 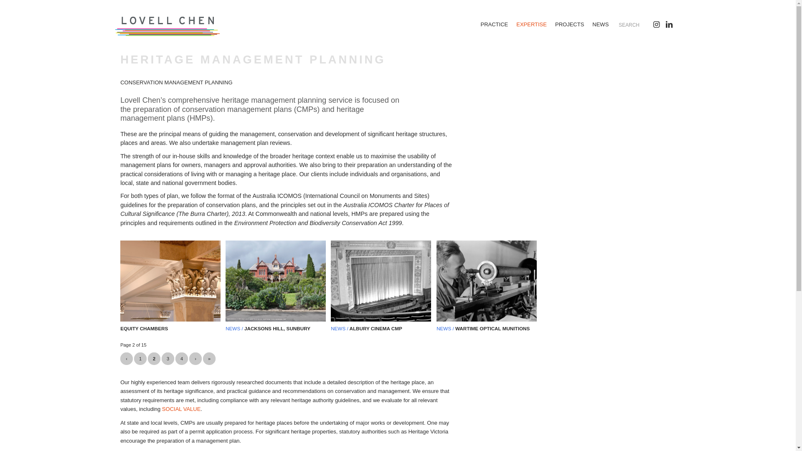 I want to click on NEWS / JACKSONS HILL, SUNBURY, so click(x=268, y=328).